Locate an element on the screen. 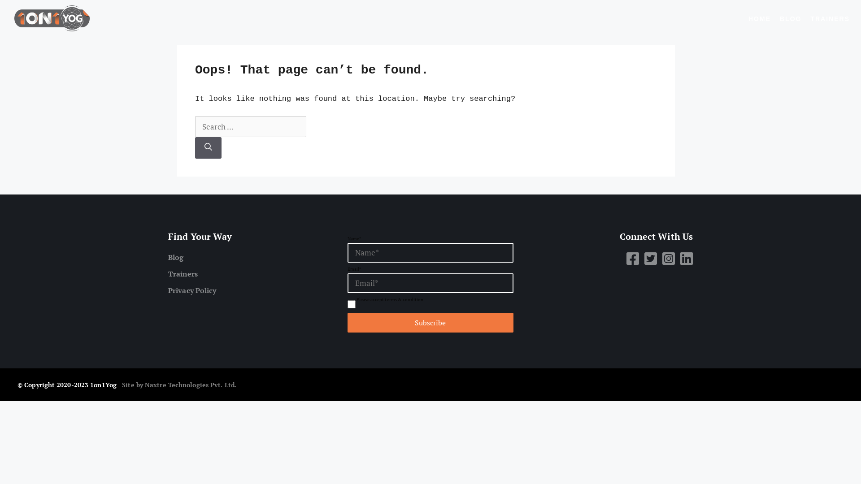  BLOG is located at coordinates (791, 19).